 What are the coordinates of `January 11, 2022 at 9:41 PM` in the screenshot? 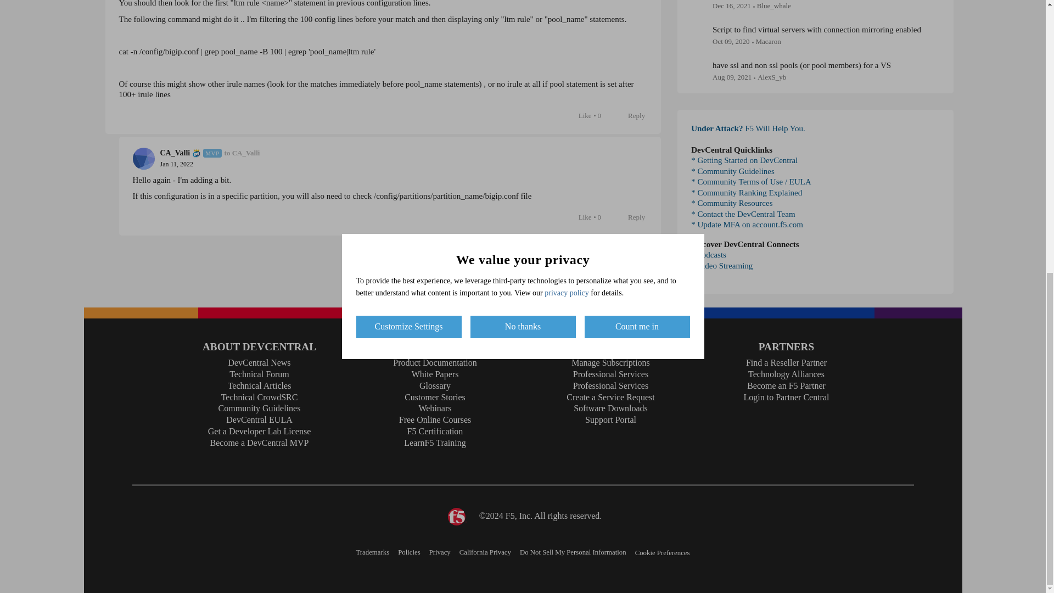 It's located at (177, 164).